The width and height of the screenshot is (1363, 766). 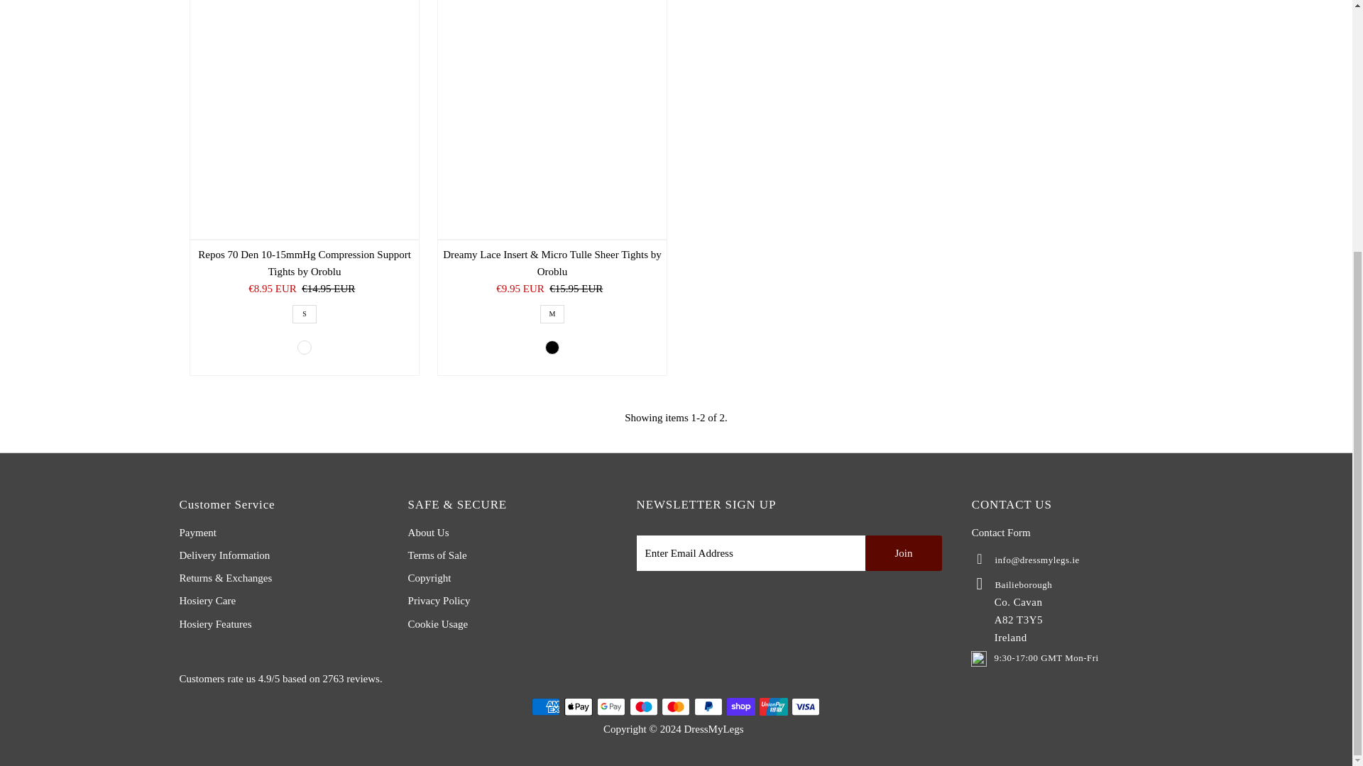 What do you see at coordinates (806, 706) in the screenshot?
I see `Visa` at bounding box center [806, 706].